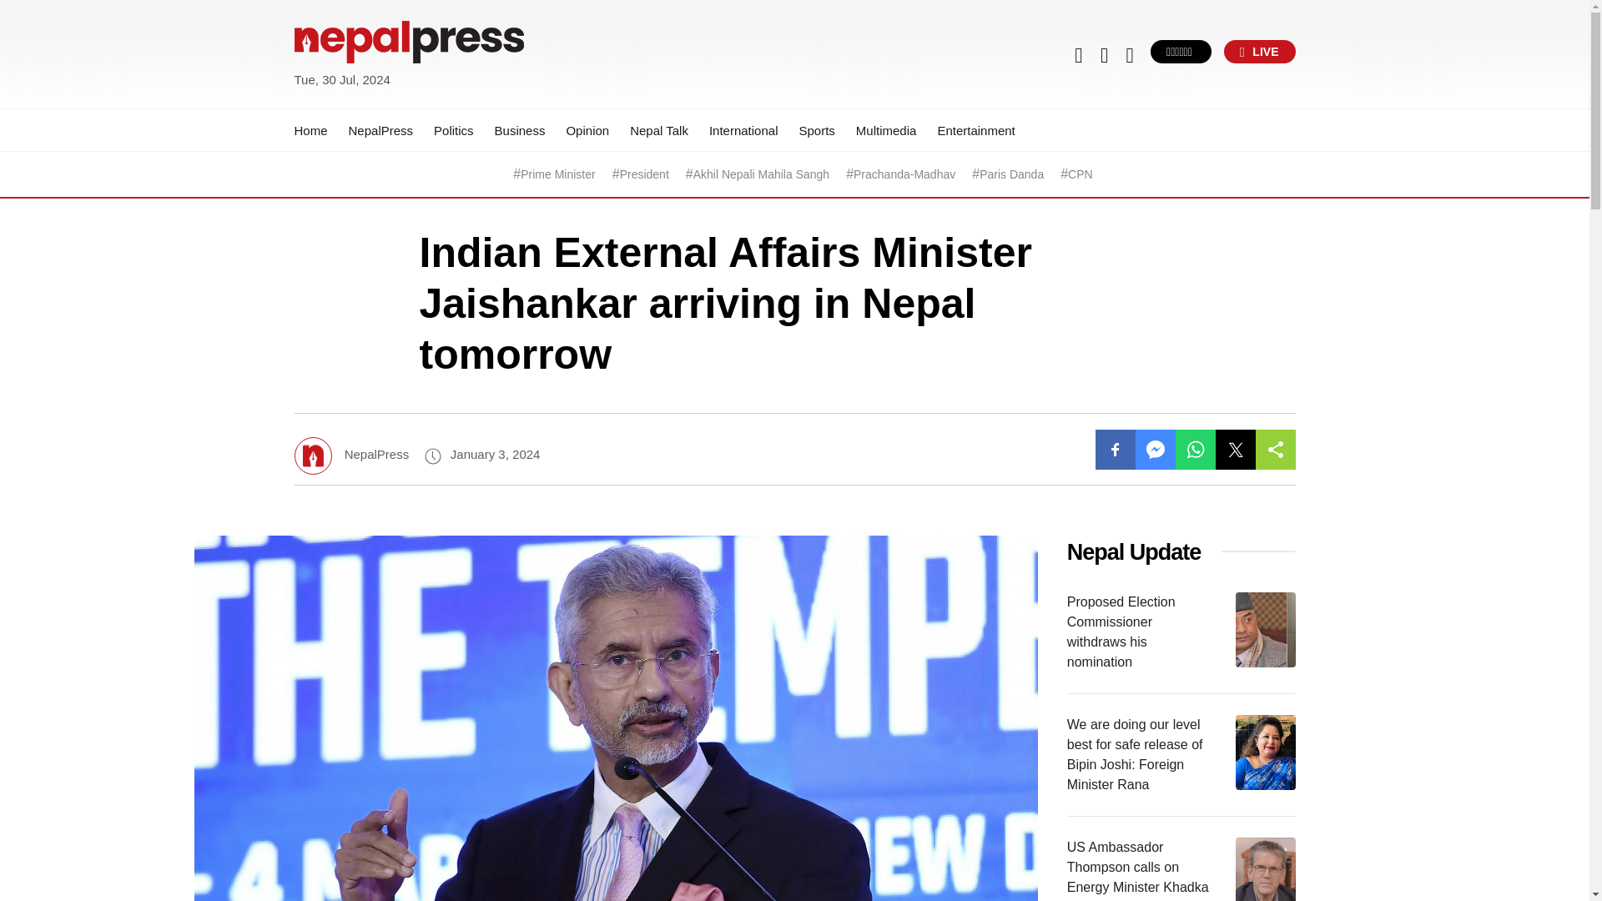 The image size is (1602, 901). Describe the element at coordinates (557, 174) in the screenshot. I see `Prime Minister` at that location.